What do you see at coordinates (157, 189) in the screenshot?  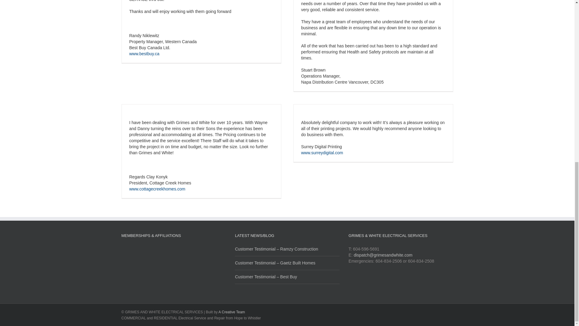 I see `www.cottagecreekhomes.com` at bounding box center [157, 189].